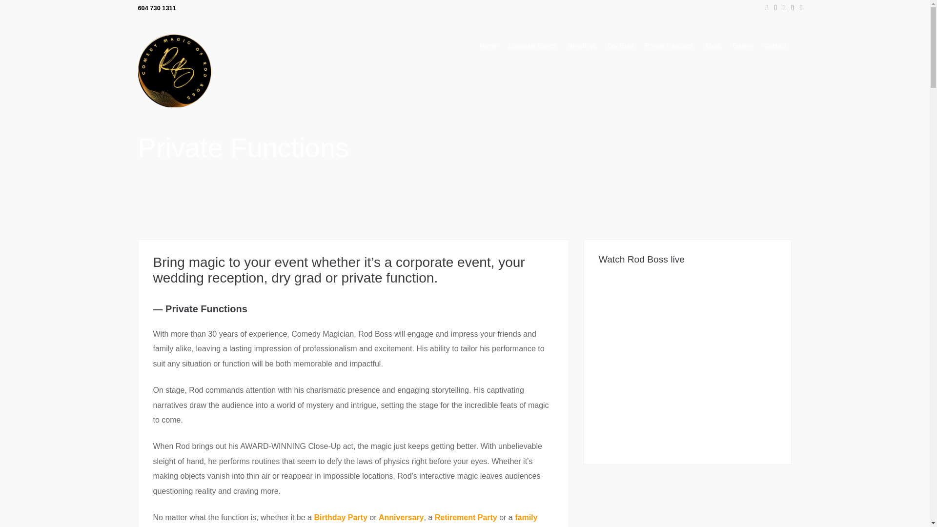 Image resolution: width=937 pixels, height=527 pixels. I want to click on dry grad, so click(296, 278).